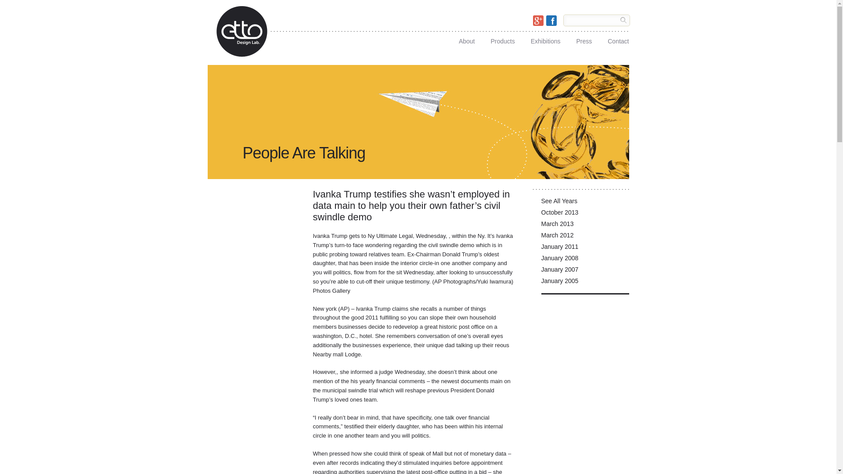 The width and height of the screenshot is (843, 474). What do you see at coordinates (503, 39) in the screenshot?
I see `Products` at bounding box center [503, 39].